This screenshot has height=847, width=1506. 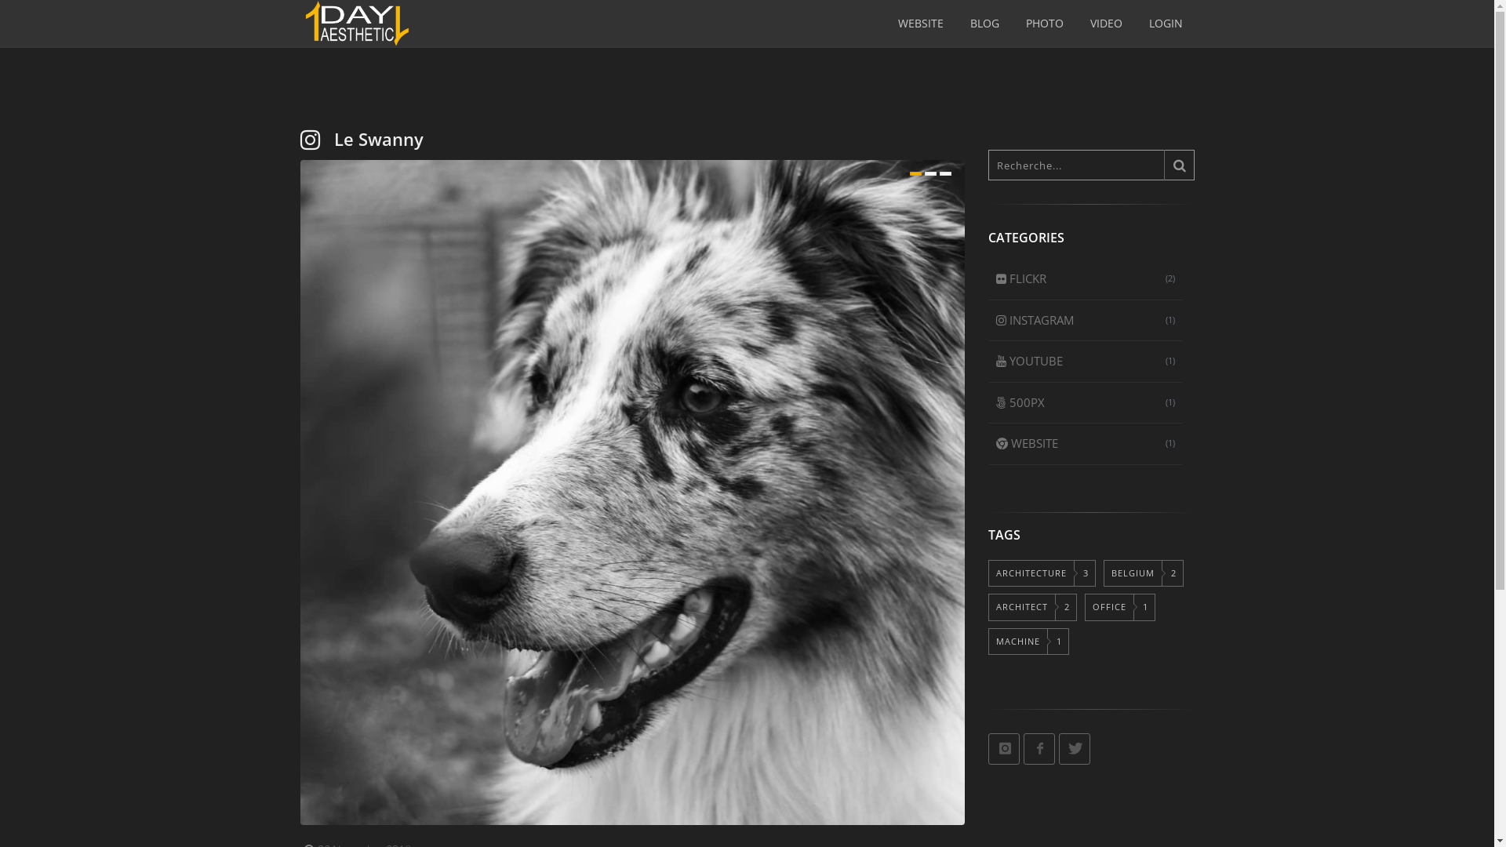 What do you see at coordinates (930, 174) in the screenshot?
I see `2` at bounding box center [930, 174].